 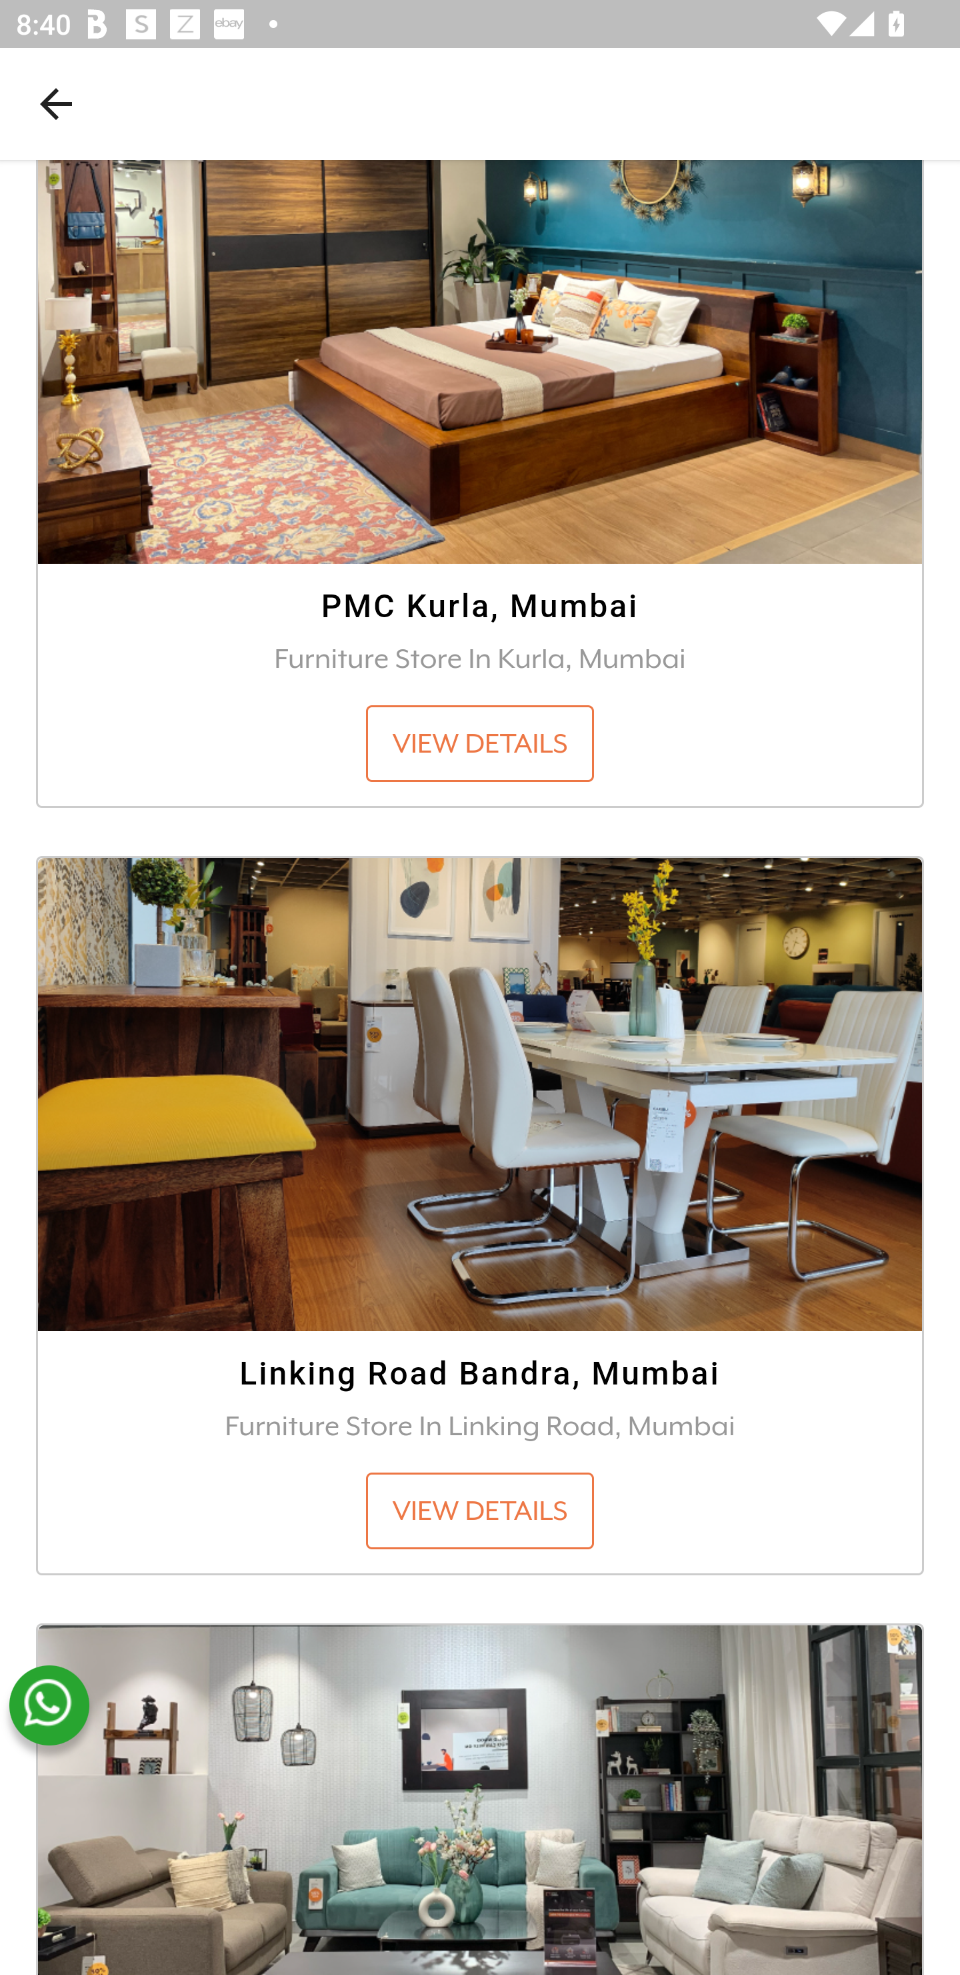 I want to click on Navigate up, so click(x=56, y=103).